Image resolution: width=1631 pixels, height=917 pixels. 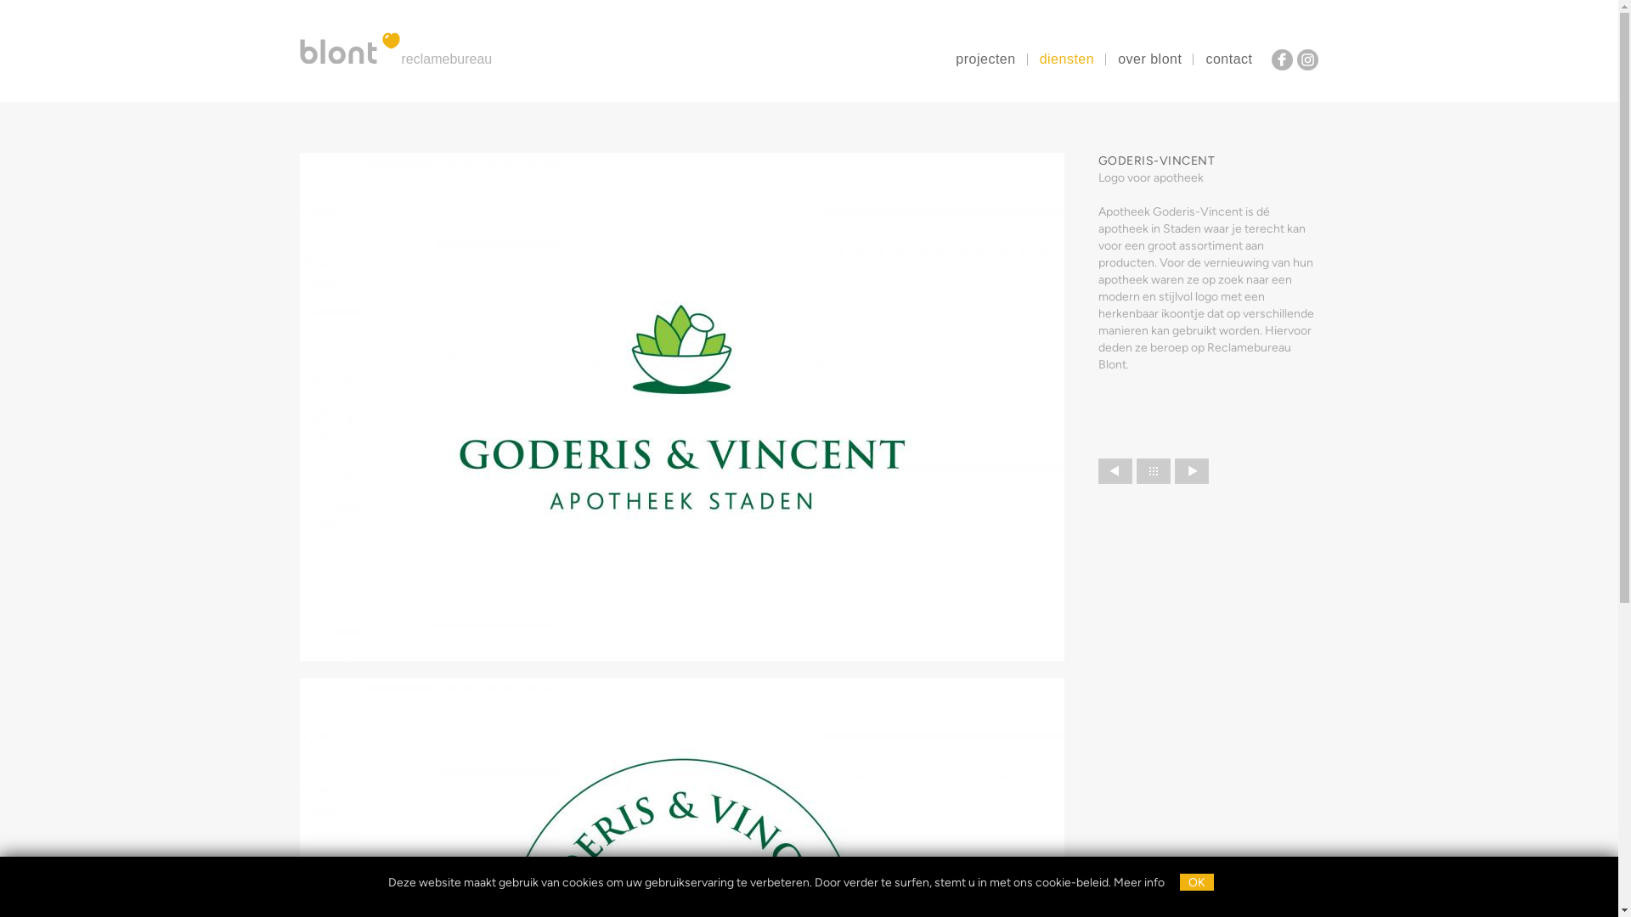 What do you see at coordinates (1150, 59) in the screenshot?
I see `over blont` at bounding box center [1150, 59].